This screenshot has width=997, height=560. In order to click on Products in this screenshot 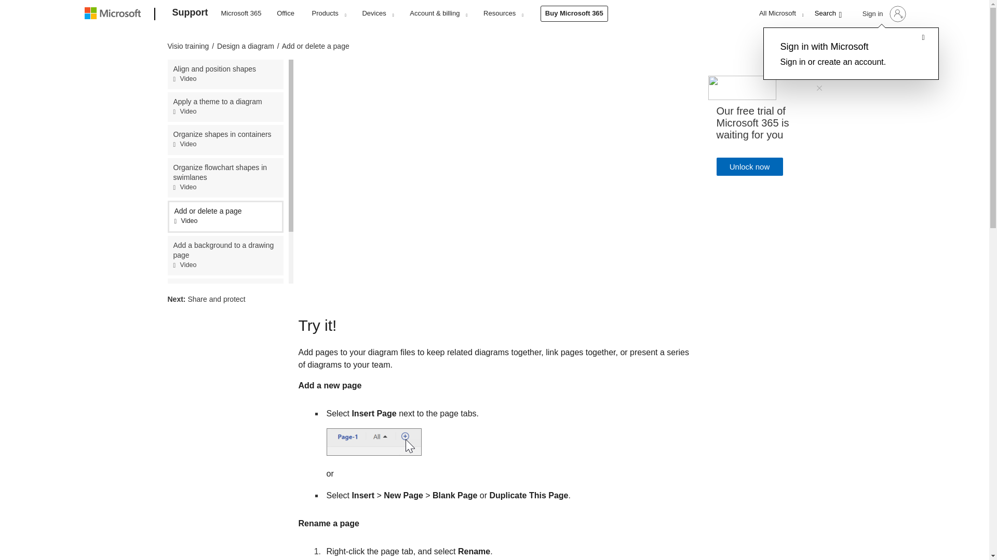, I will do `click(329, 13)`.